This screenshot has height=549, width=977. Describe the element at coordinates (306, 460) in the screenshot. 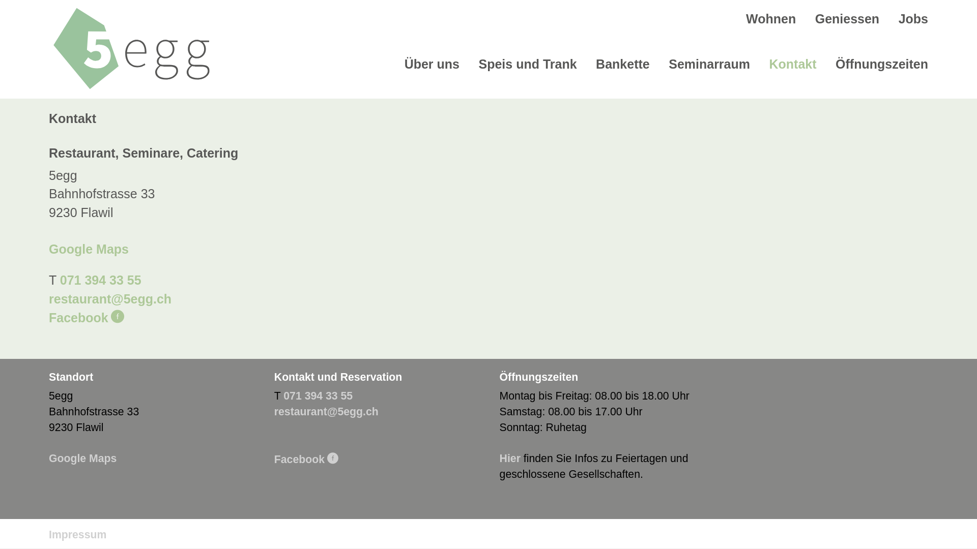

I see `Facebook` at that location.